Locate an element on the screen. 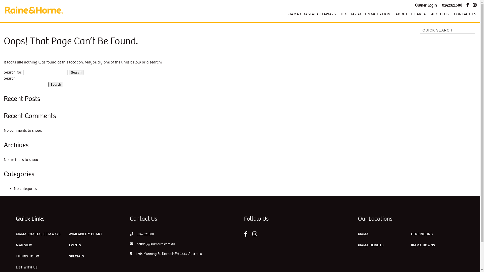 The height and width of the screenshot is (272, 484). ABOUT US is located at coordinates (440, 14).